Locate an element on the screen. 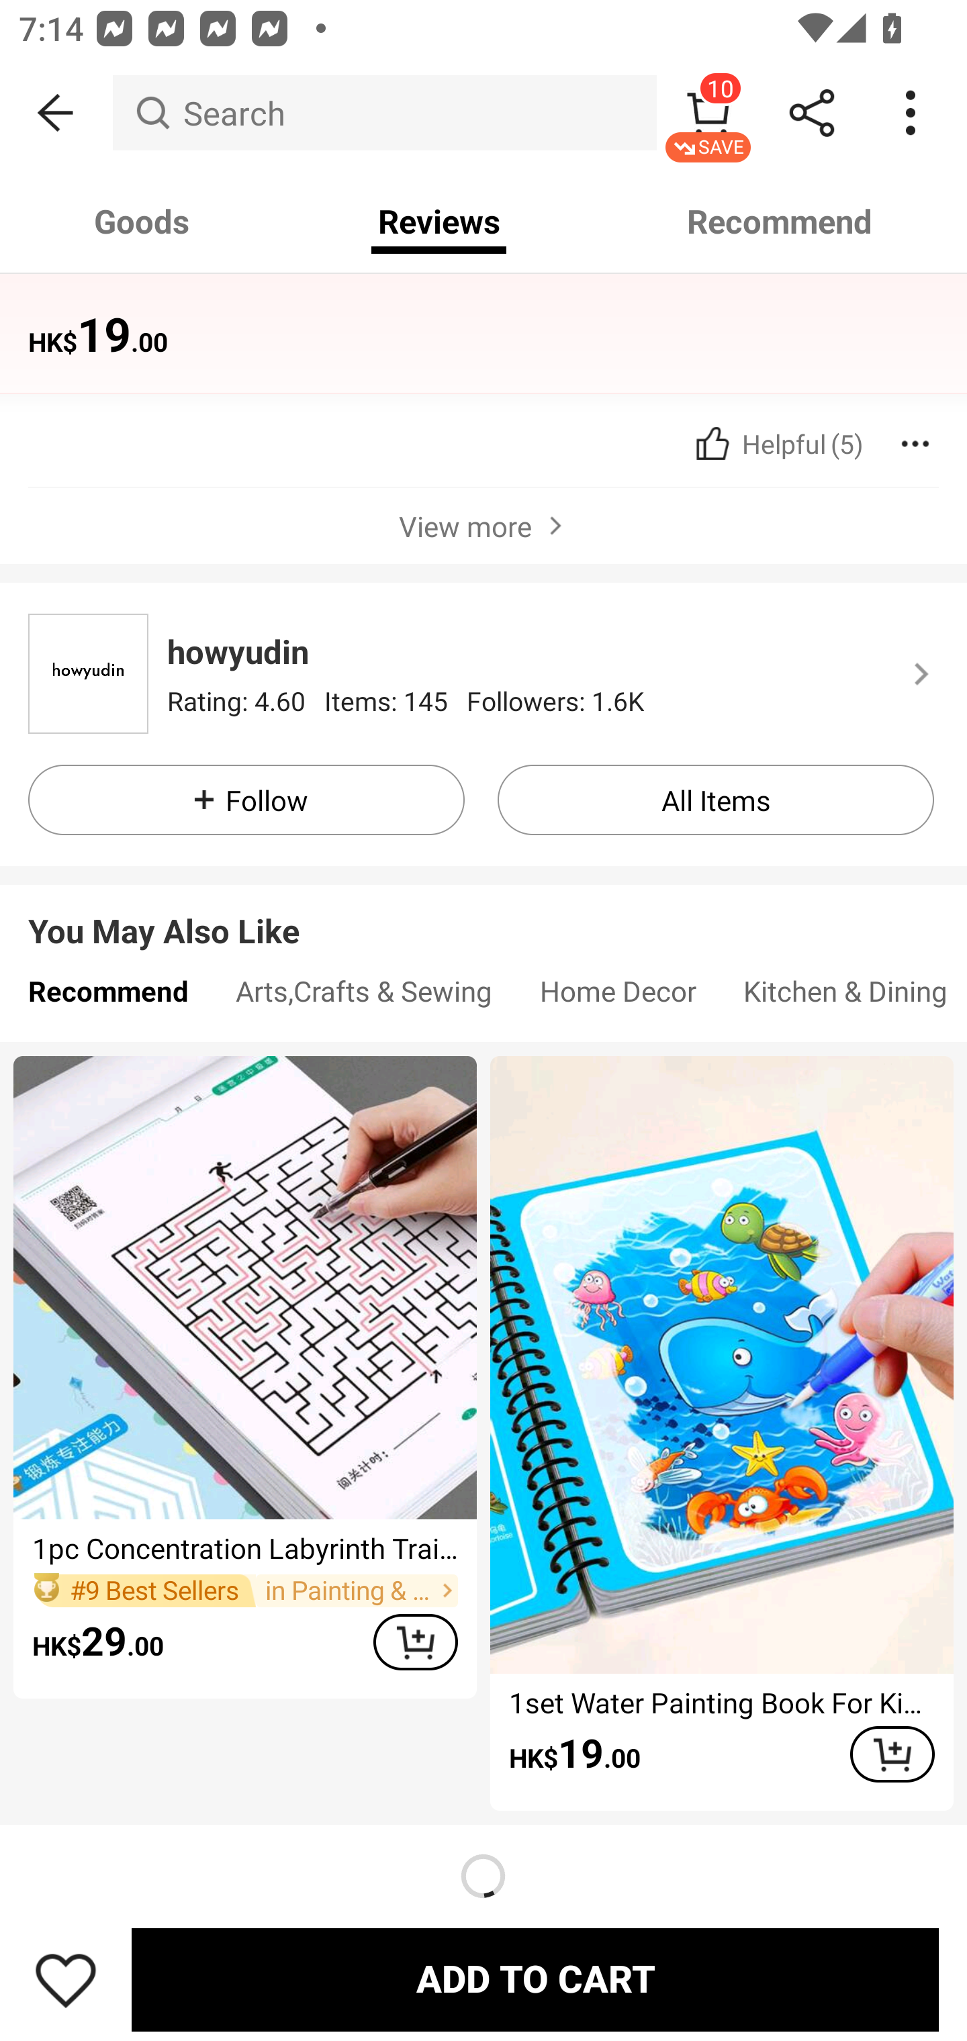  Follow is located at coordinates (246, 800).